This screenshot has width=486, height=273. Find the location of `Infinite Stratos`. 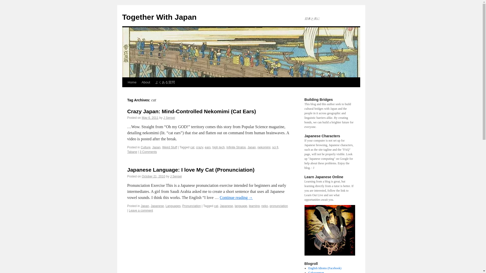

Infinite Stratos is located at coordinates (236, 147).